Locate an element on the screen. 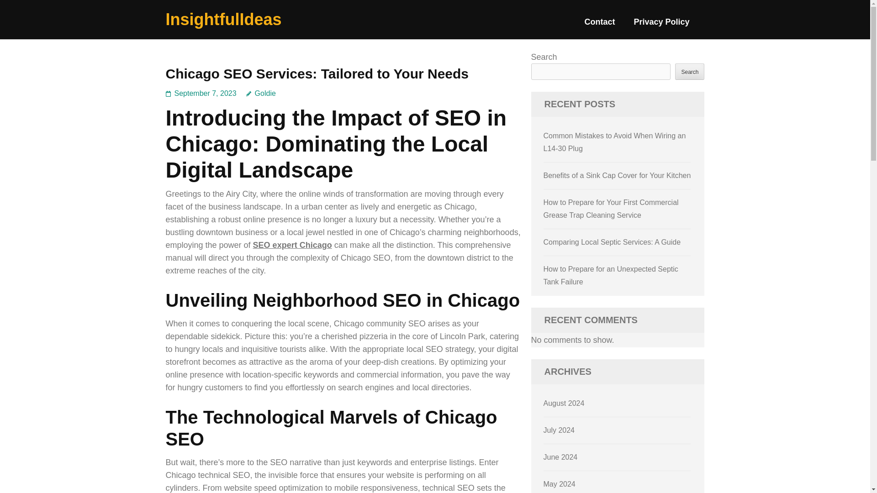  September 7, 2023 is located at coordinates (206, 93).